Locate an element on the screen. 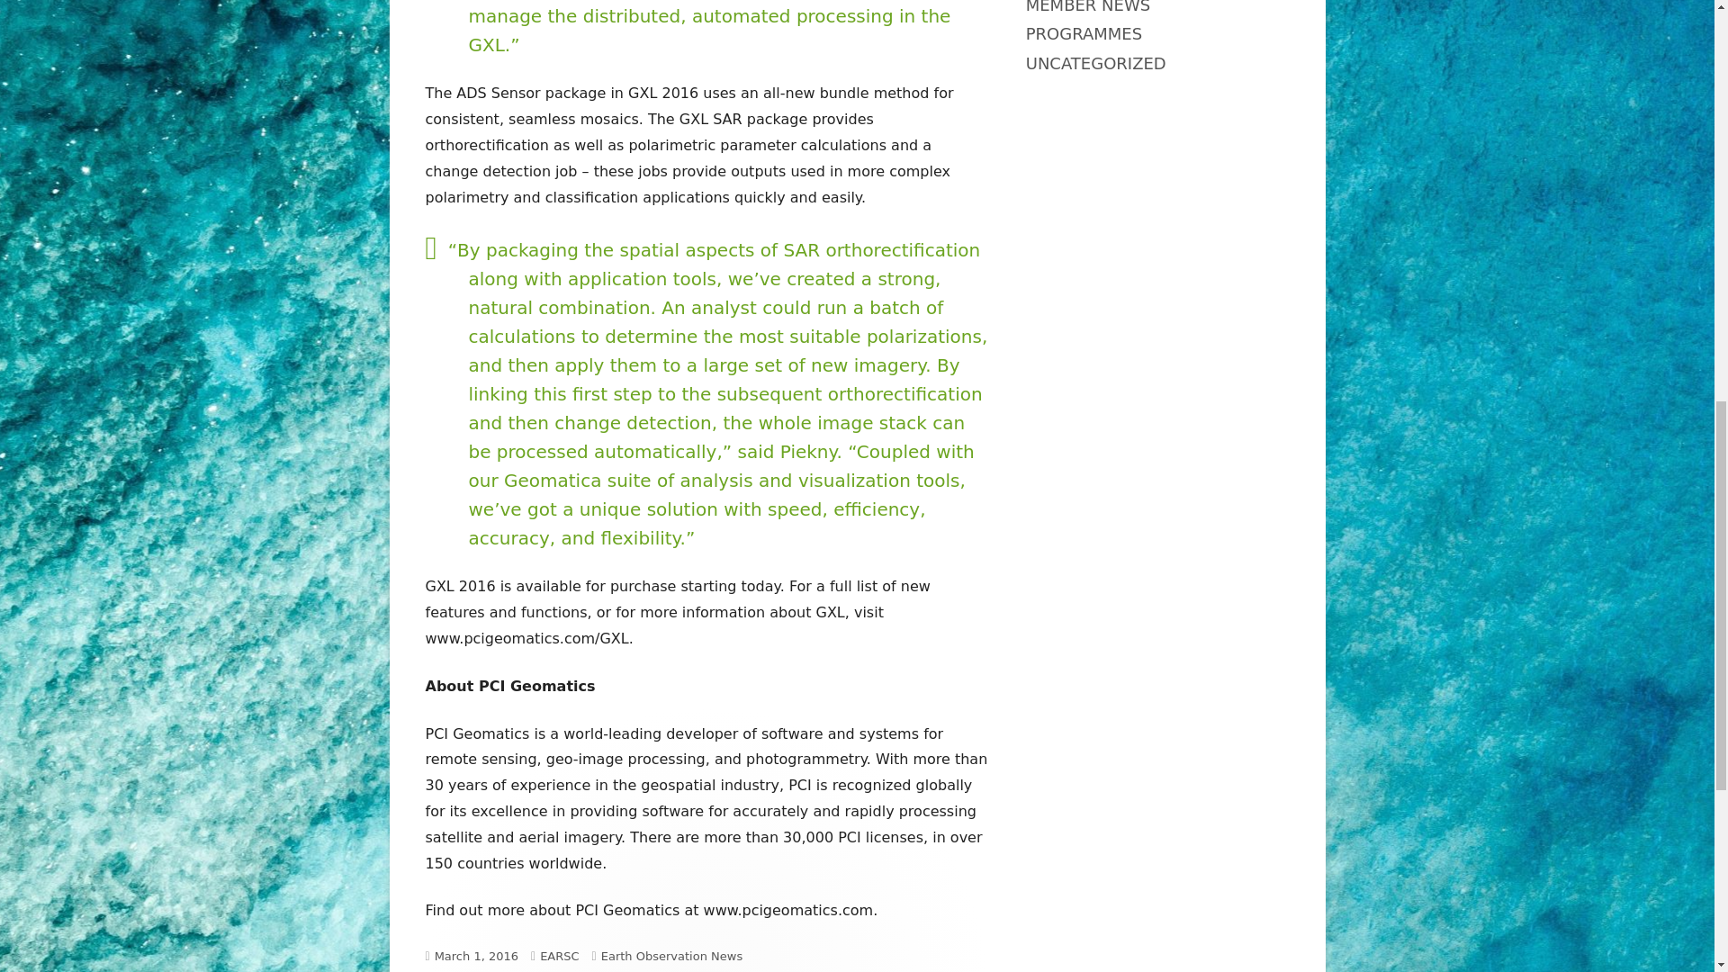 The image size is (1728, 972). MEMBER NEWS is located at coordinates (1088, 7).